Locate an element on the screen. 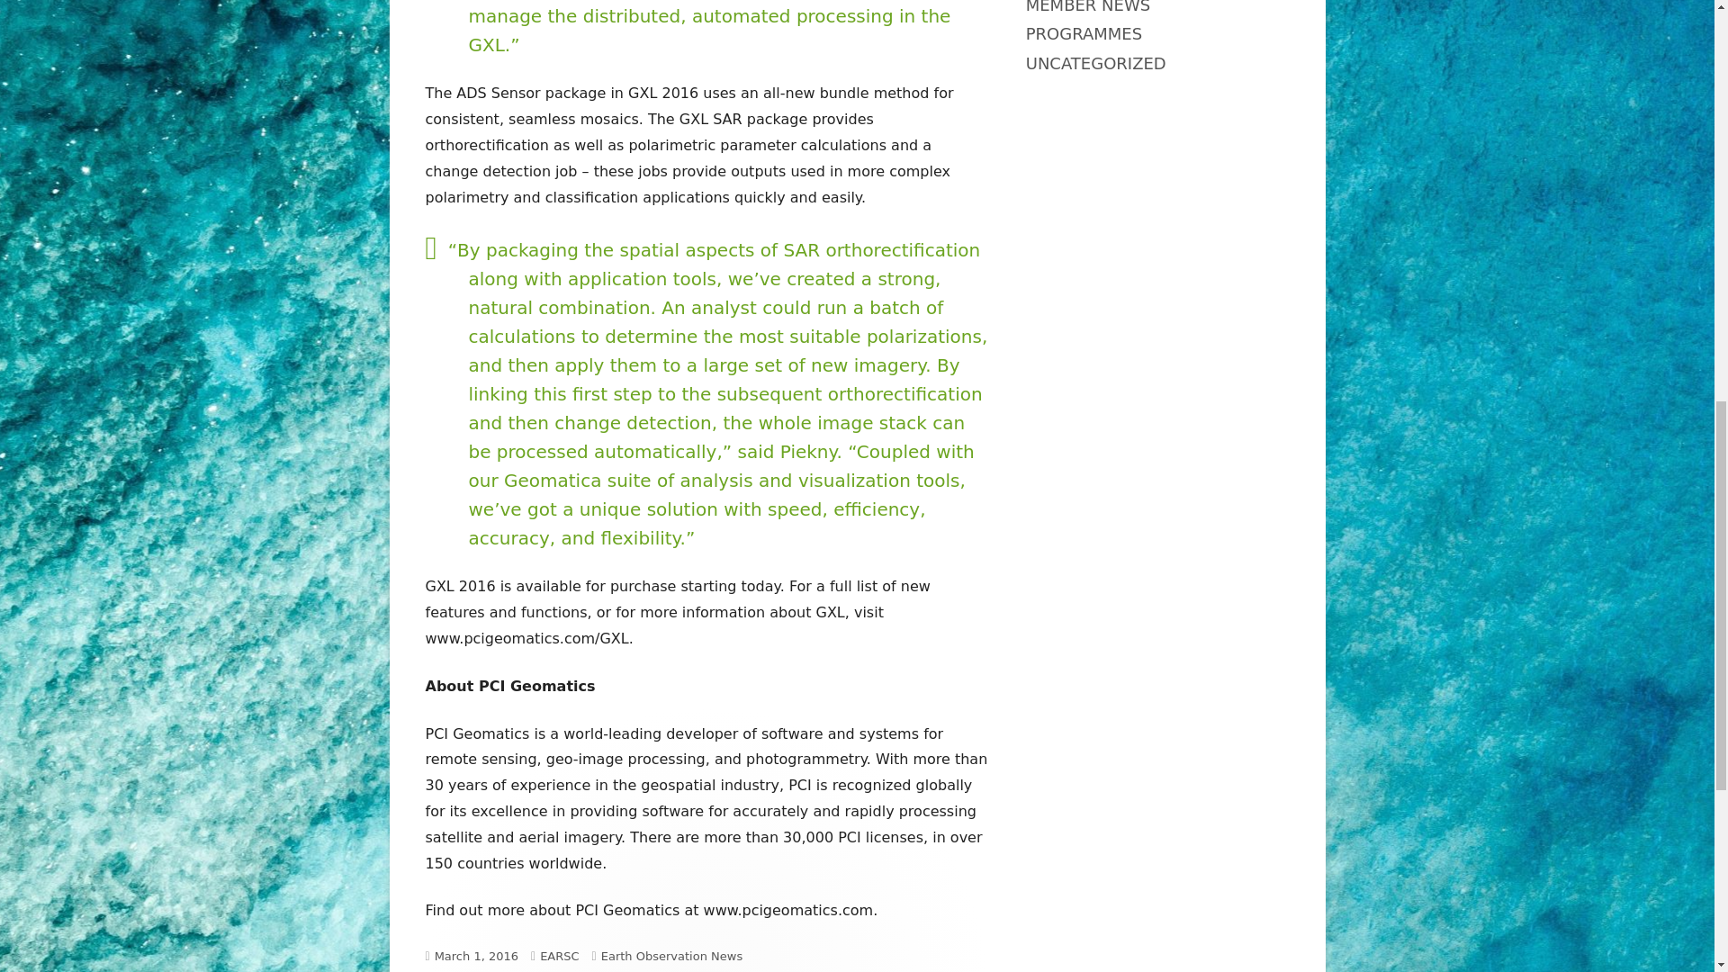 The image size is (1728, 972). MEMBER NEWS is located at coordinates (1088, 7).